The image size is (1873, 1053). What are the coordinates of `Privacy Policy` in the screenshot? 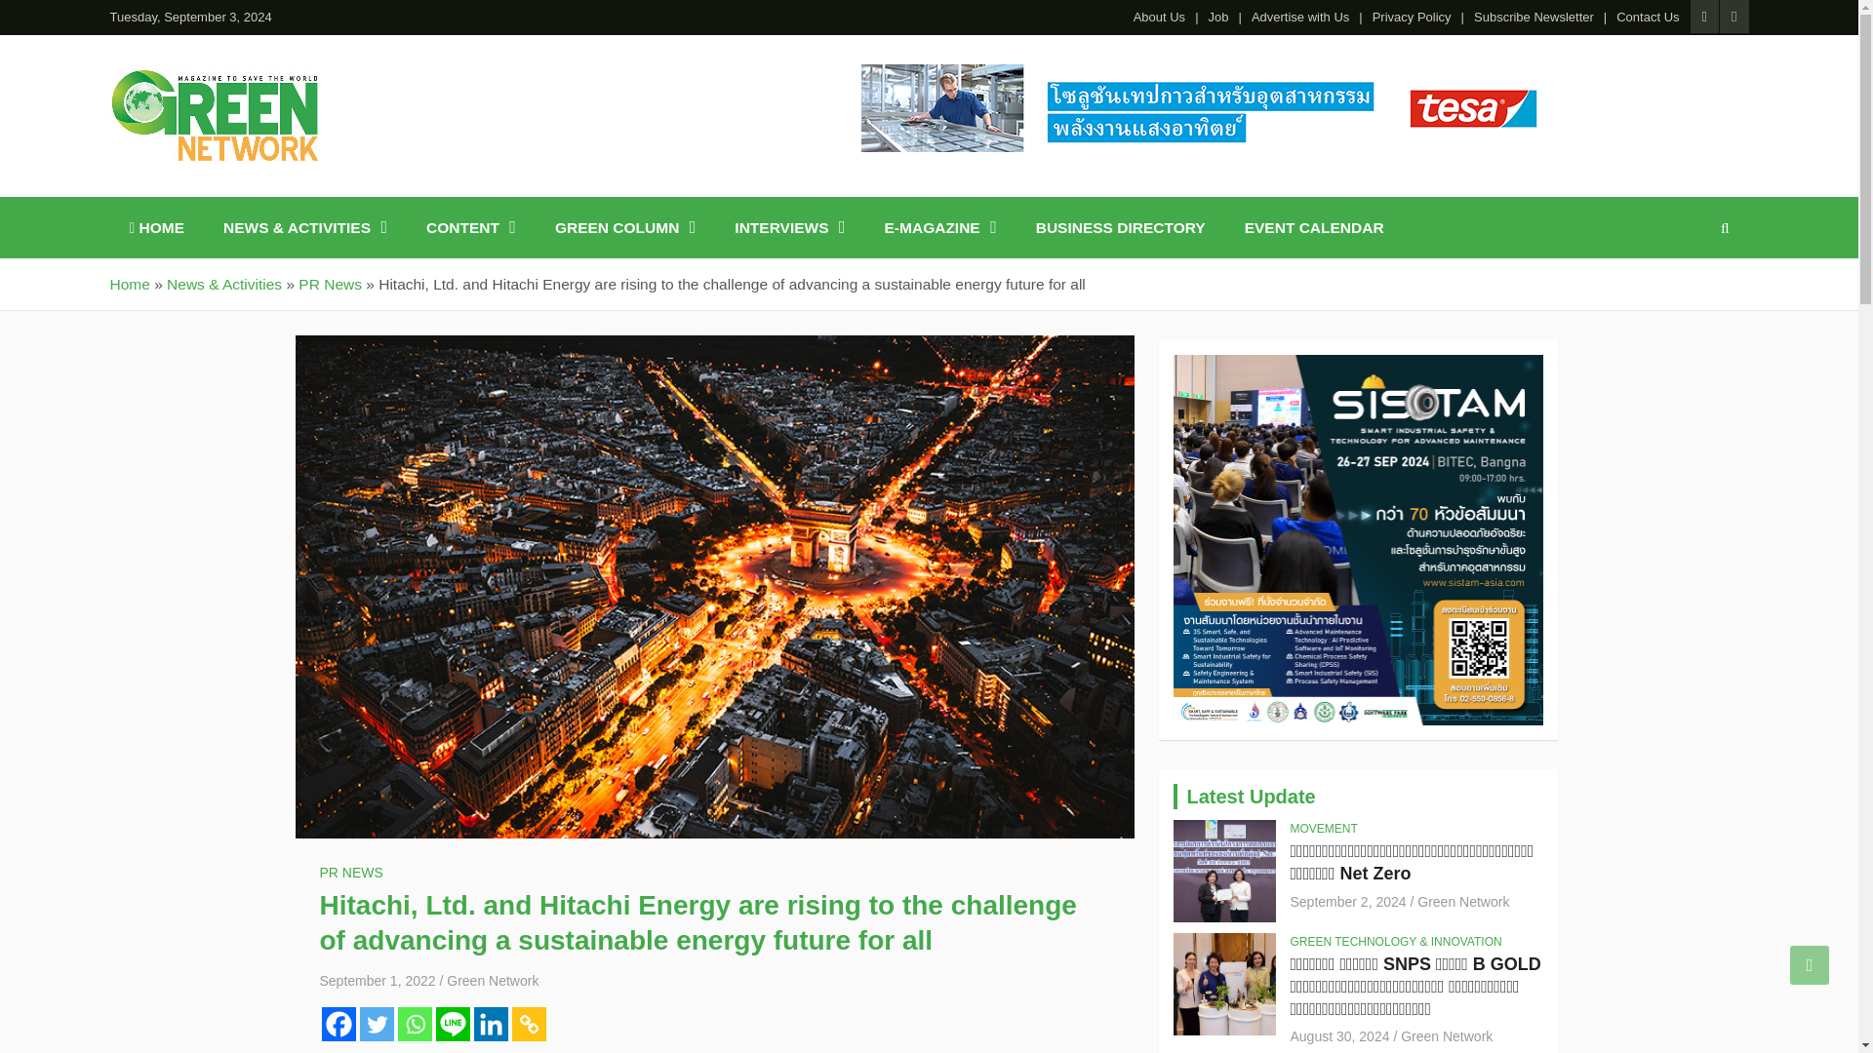 It's located at (1413, 18).